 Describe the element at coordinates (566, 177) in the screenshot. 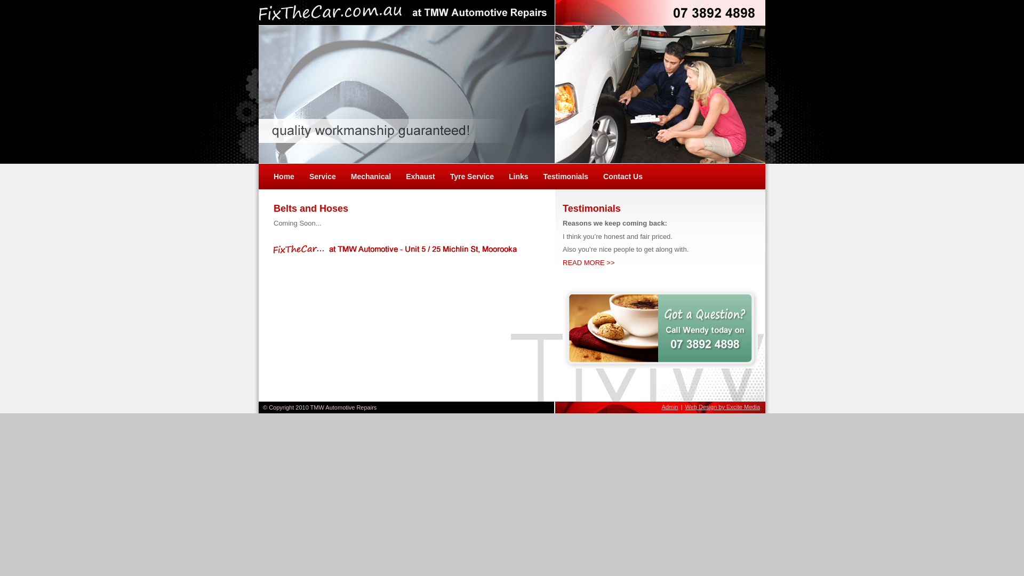

I see `Testimonials` at that location.